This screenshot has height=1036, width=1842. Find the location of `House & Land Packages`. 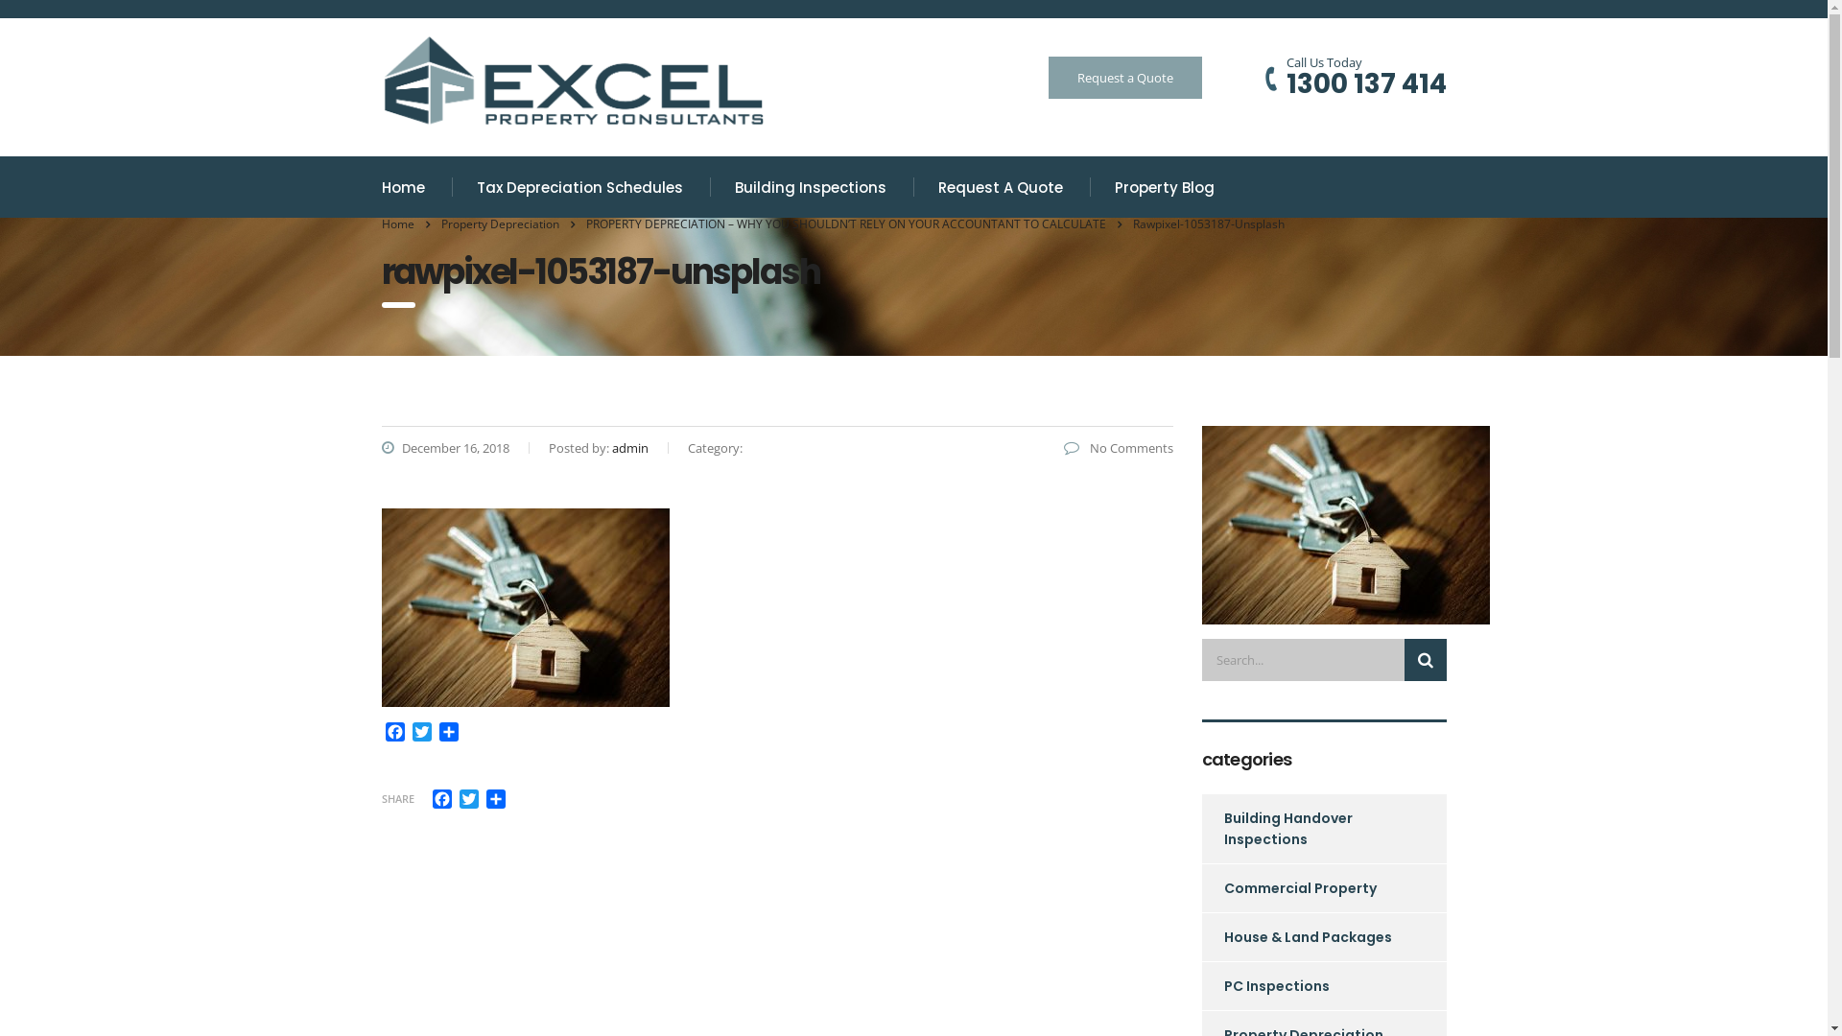

House & Land Packages is located at coordinates (1296, 937).